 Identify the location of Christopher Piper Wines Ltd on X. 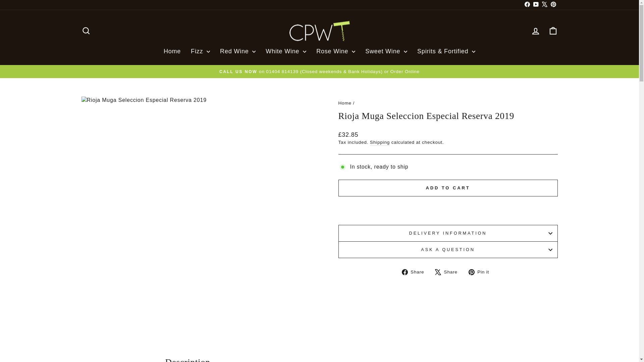
(544, 5).